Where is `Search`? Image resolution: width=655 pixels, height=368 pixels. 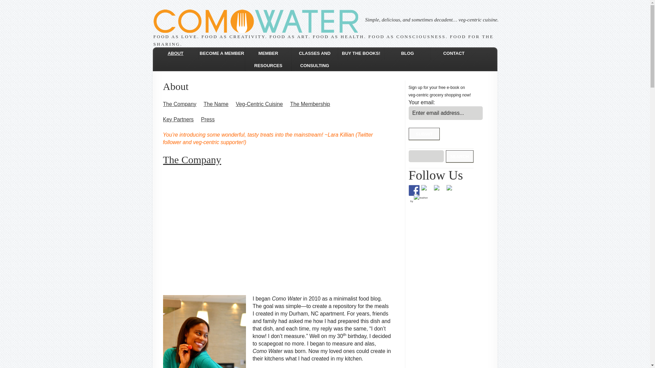 Search is located at coordinates (460, 156).